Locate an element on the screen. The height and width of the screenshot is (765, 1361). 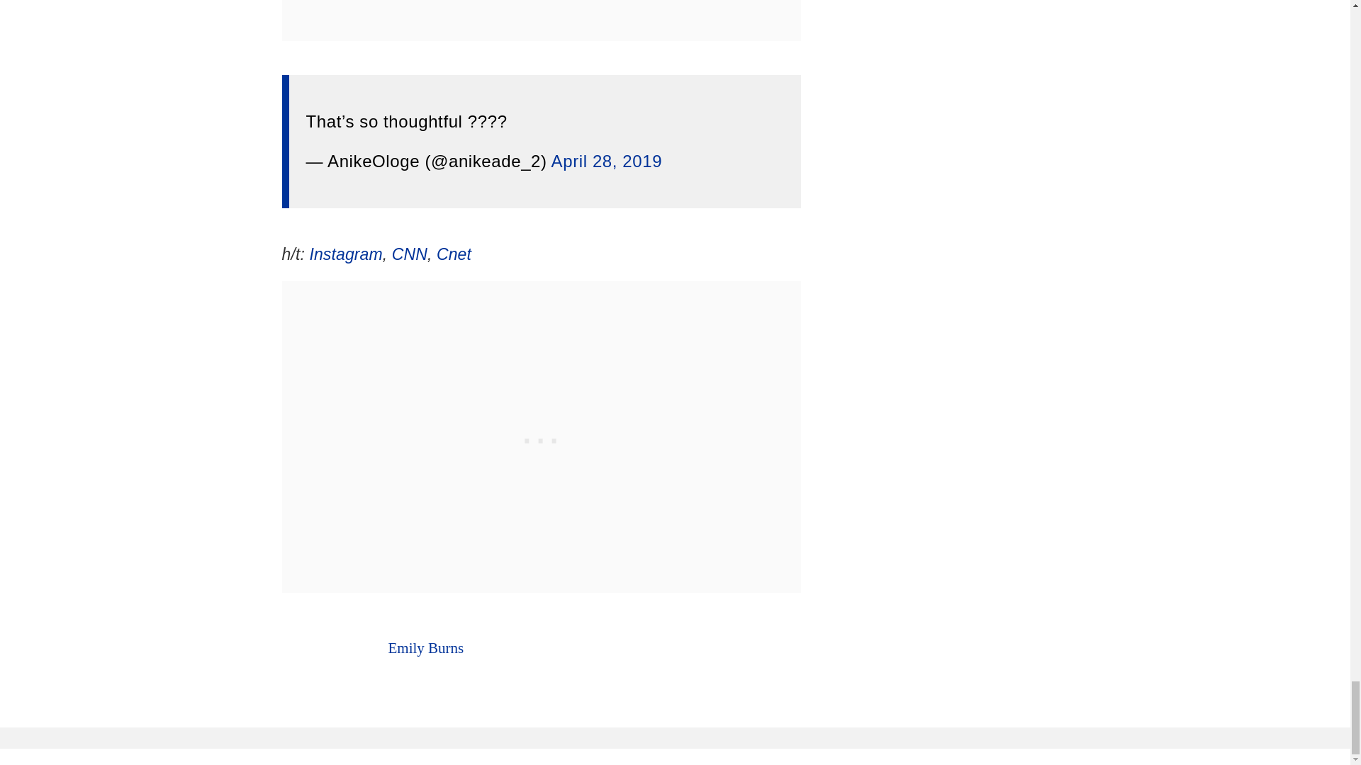
Emily Burns is located at coordinates (425, 647).